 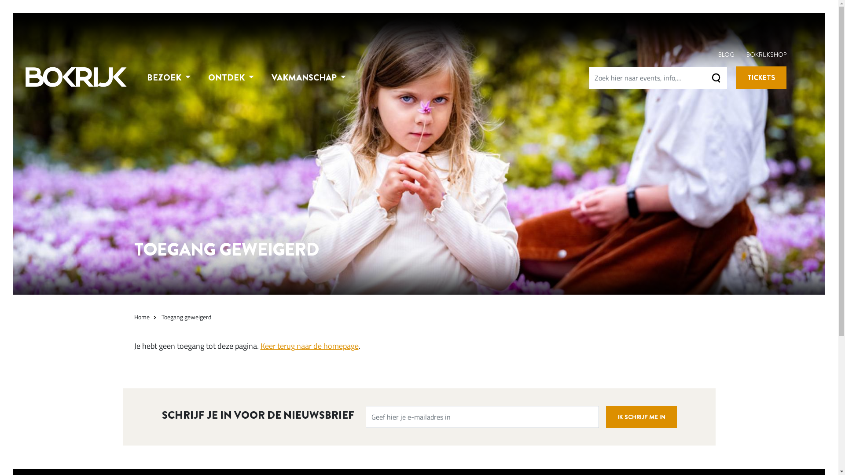 What do you see at coordinates (76, 77) in the screenshot?
I see `Bokrijk homepage` at bounding box center [76, 77].